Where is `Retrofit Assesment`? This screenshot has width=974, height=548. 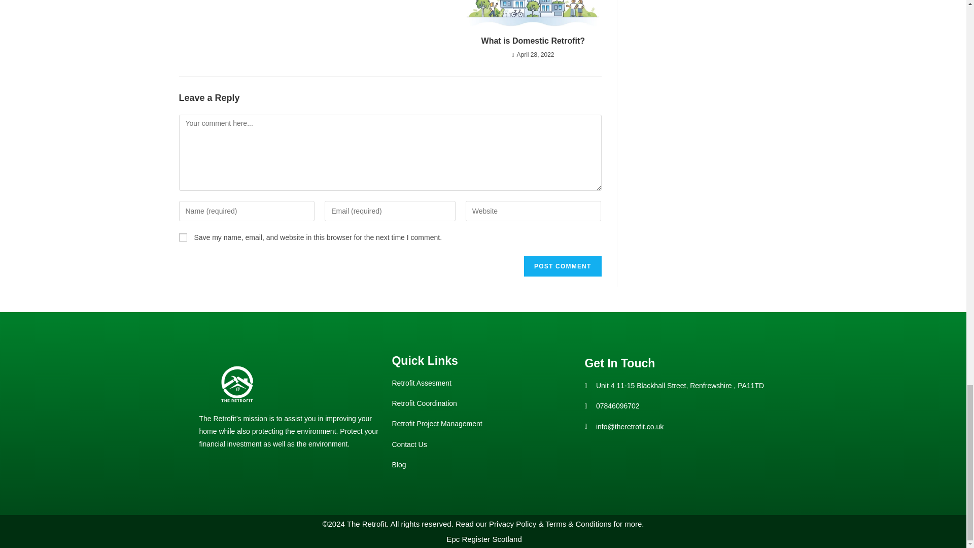 Retrofit Assesment is located at coordinates (483, 383).